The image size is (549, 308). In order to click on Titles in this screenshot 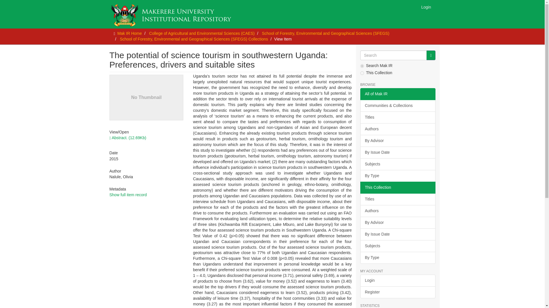, I will do `click(397, 199)`.